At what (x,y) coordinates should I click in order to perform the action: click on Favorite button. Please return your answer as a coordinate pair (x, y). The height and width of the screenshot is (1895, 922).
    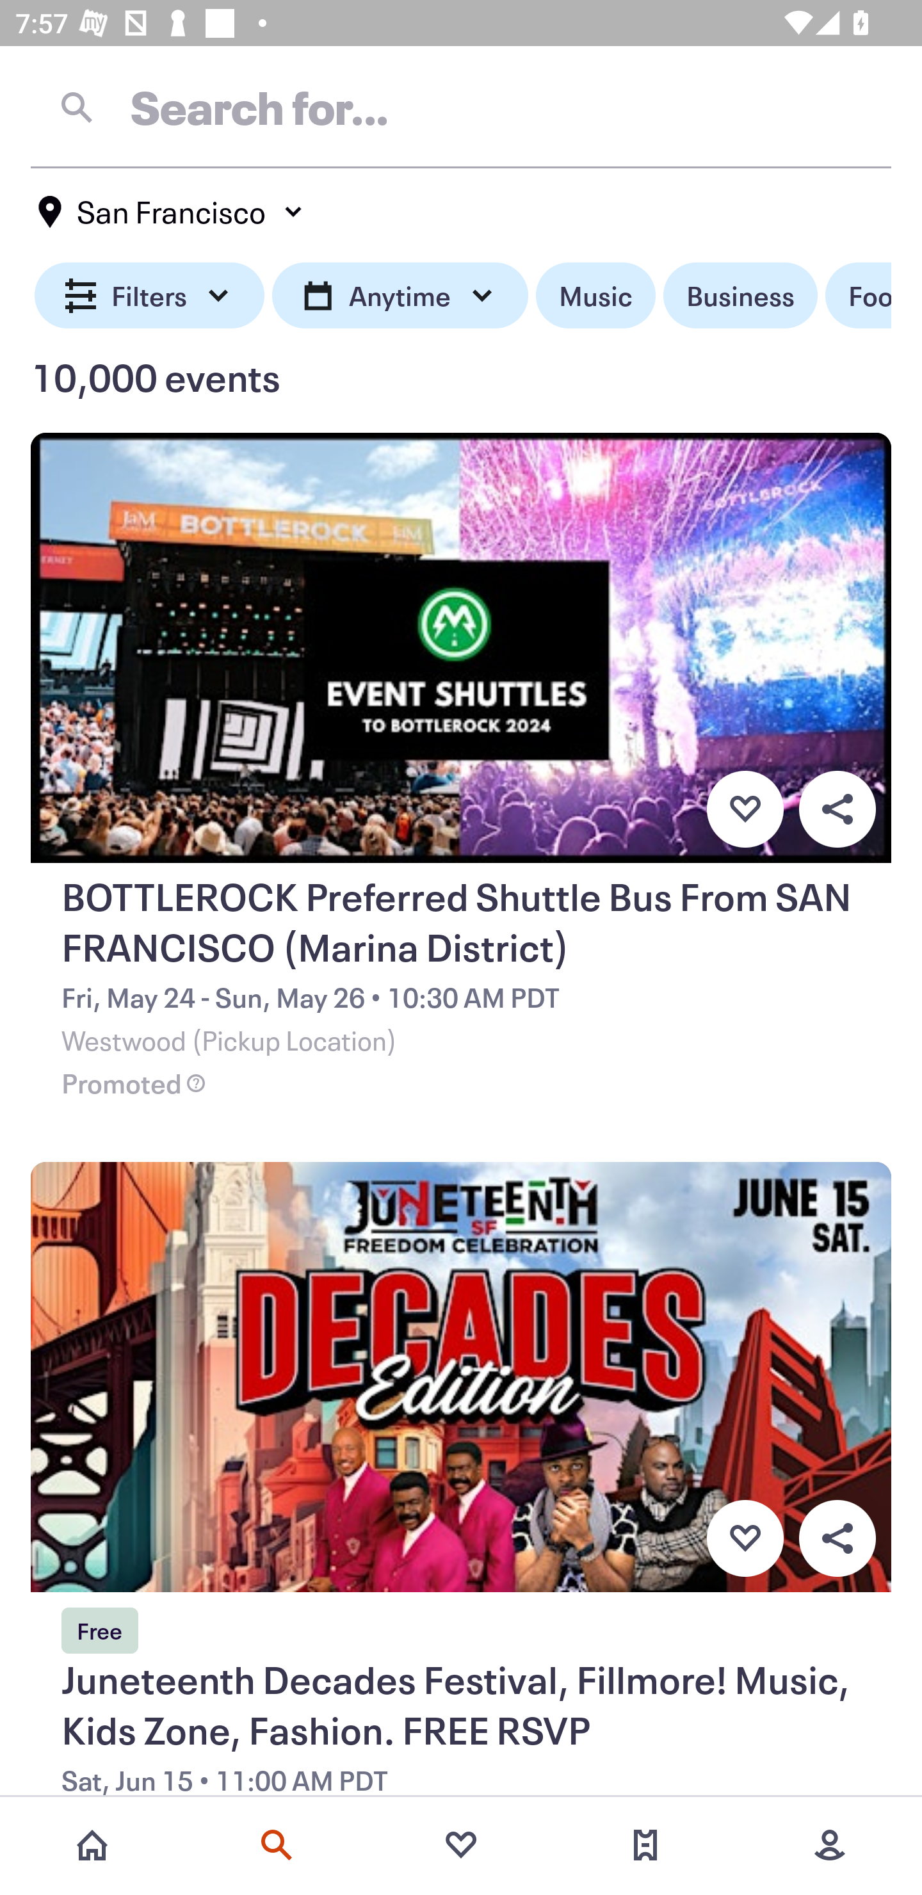
    Looking at the image, I should click on (745, 809).